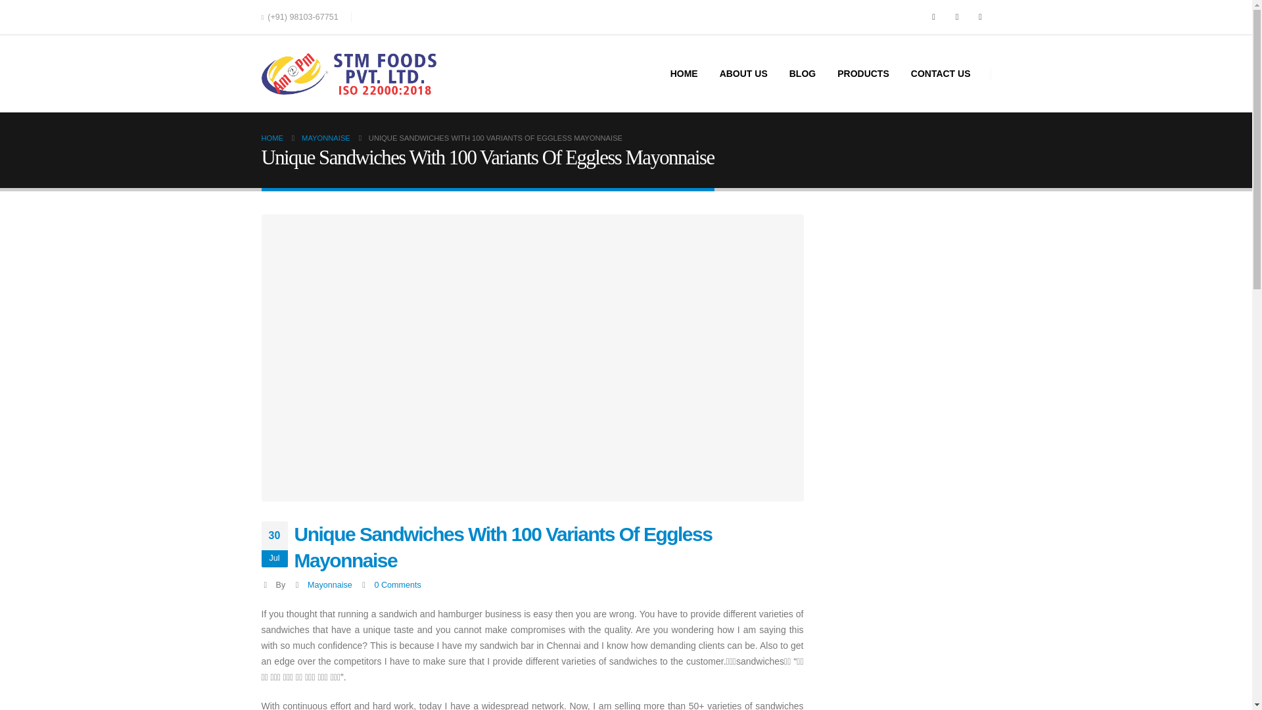 The image size is (1262, 710). I want to click on Go to Home Page, so click(272, 138).